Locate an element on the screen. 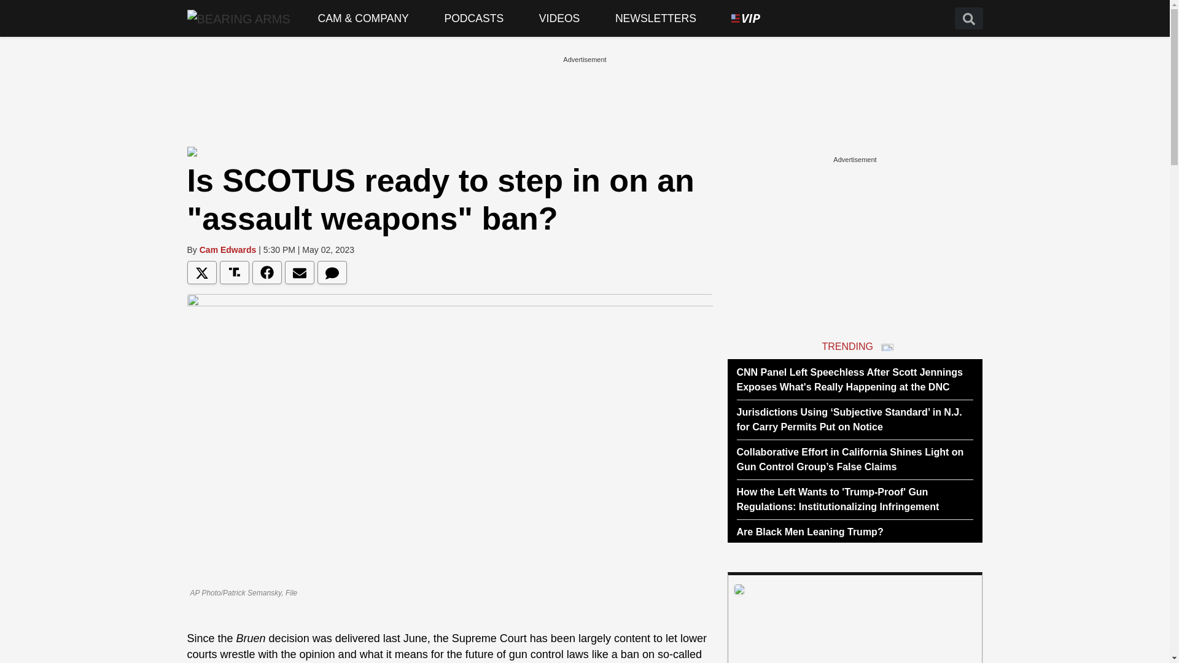  Site Search is located at coordinates (968, 18).